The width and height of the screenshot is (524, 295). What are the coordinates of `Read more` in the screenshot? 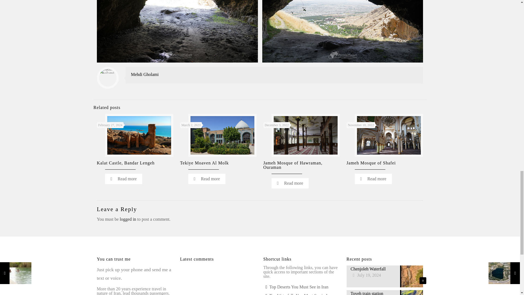 It's located at (207, 179).